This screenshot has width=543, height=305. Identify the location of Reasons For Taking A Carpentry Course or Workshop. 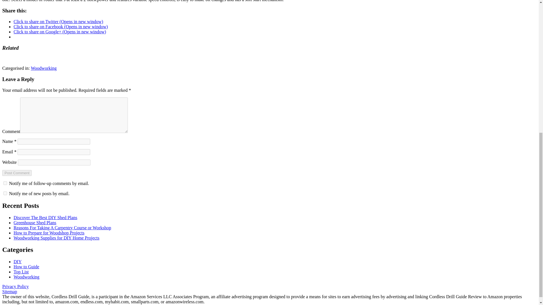
(62, 228).